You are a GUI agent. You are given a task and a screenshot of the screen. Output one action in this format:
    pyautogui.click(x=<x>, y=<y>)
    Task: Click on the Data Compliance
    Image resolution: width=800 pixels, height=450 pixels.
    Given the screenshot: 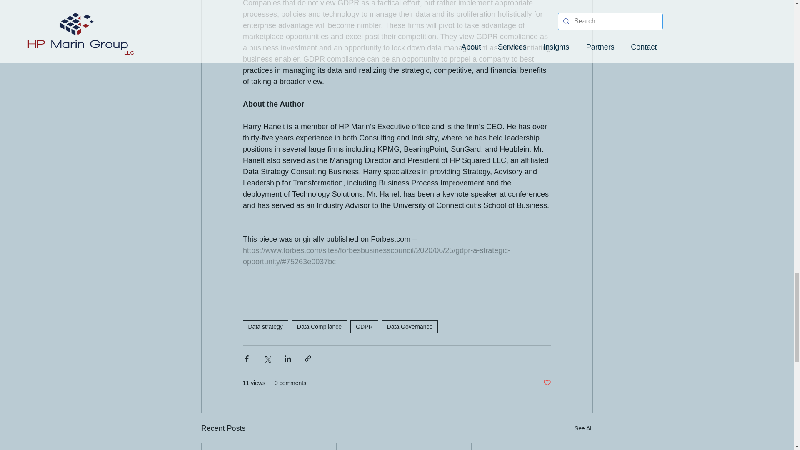 What is the action you would take?
    pyautogui.click(x=319, y=327)
    